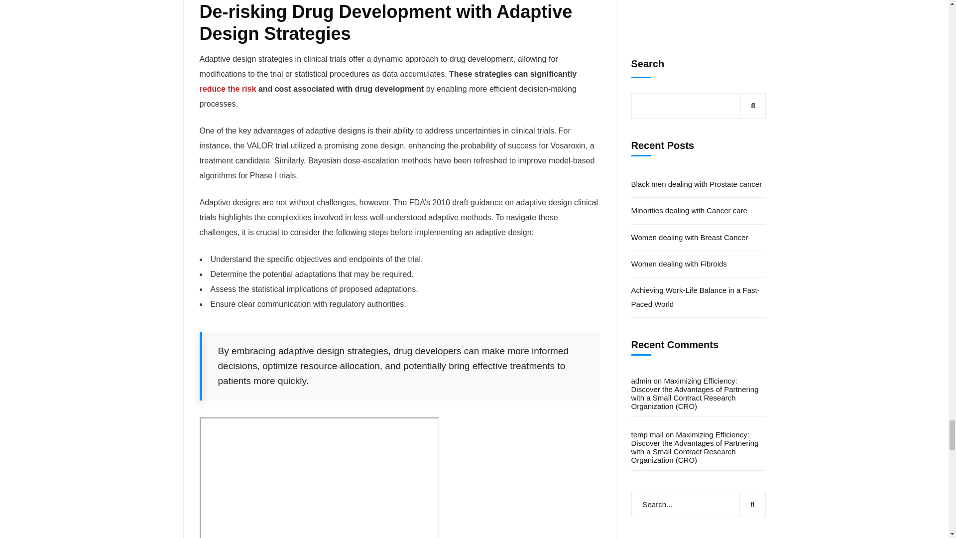 Image resolution: width=956 pixels, height=538 pixels. What do you see at coordinates (227, 89) in the screenshot?
I see `reduce the risk` at bounding box center [227, 89].